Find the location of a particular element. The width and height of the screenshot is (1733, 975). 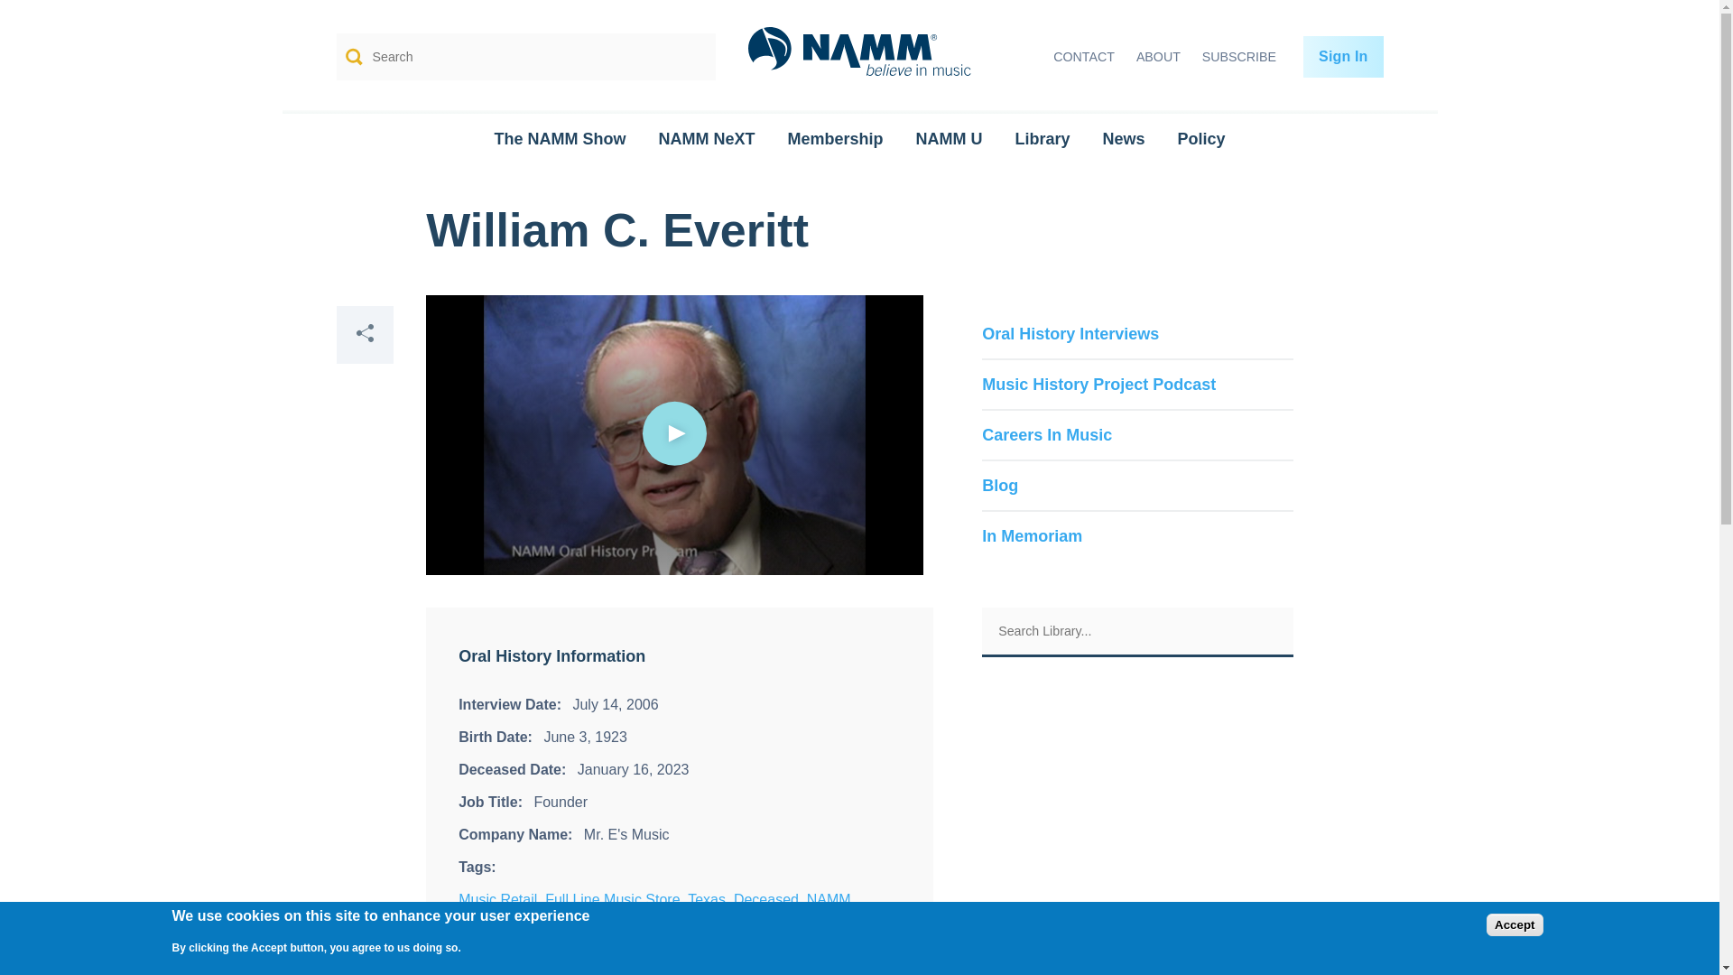

Sign In is located at coordinates (1343, 56).